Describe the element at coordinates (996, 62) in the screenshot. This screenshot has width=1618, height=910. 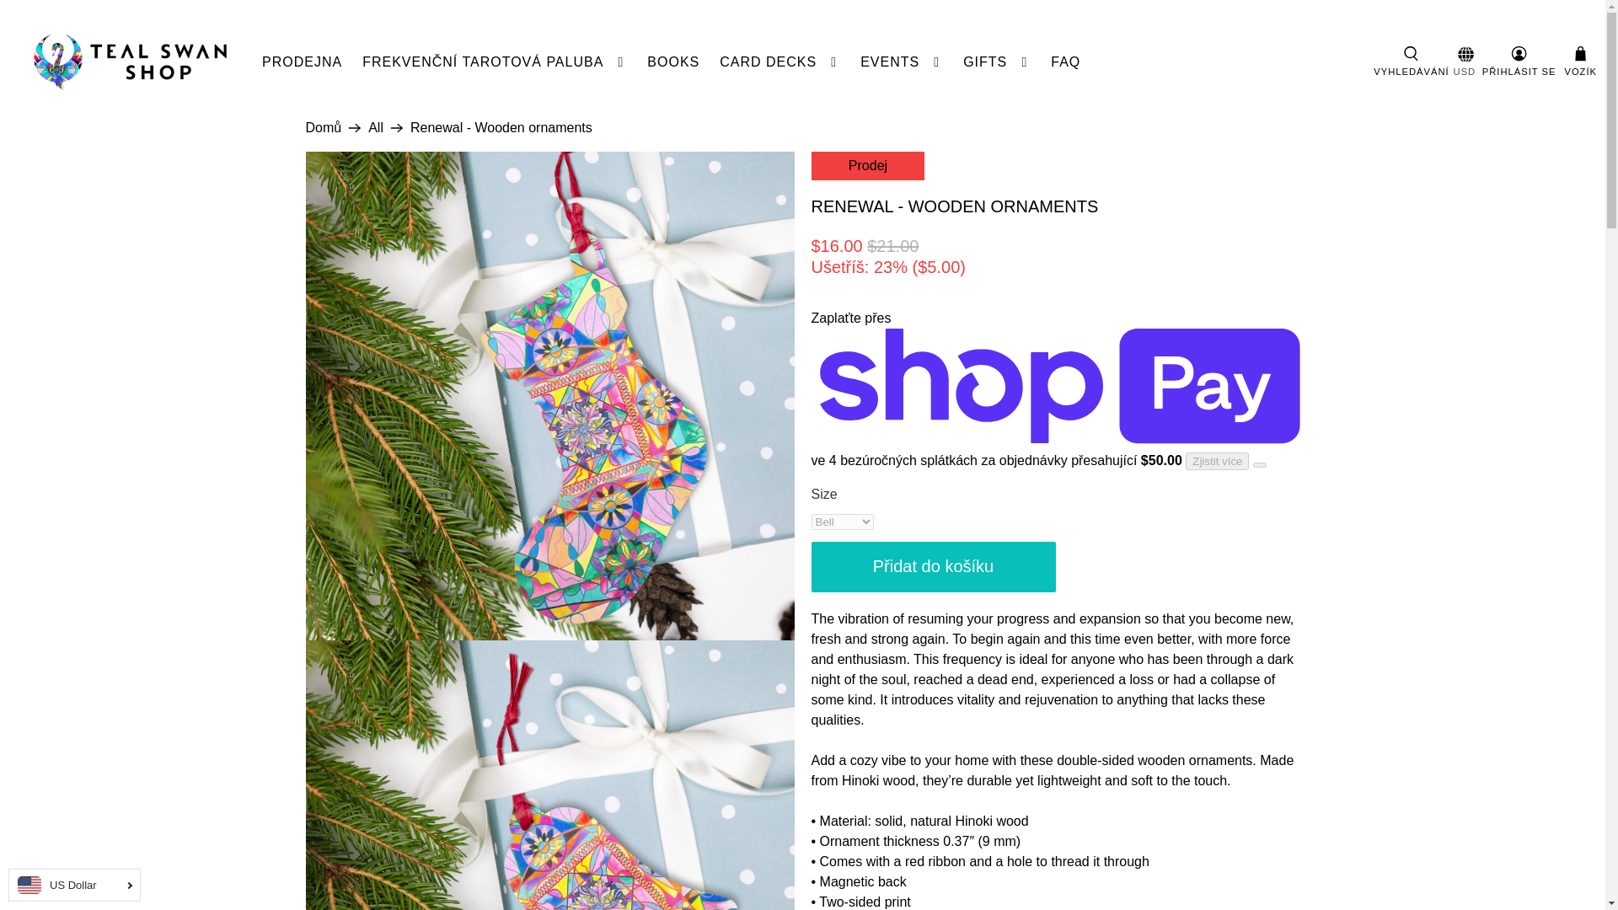
I see `GIFTS` at that location.